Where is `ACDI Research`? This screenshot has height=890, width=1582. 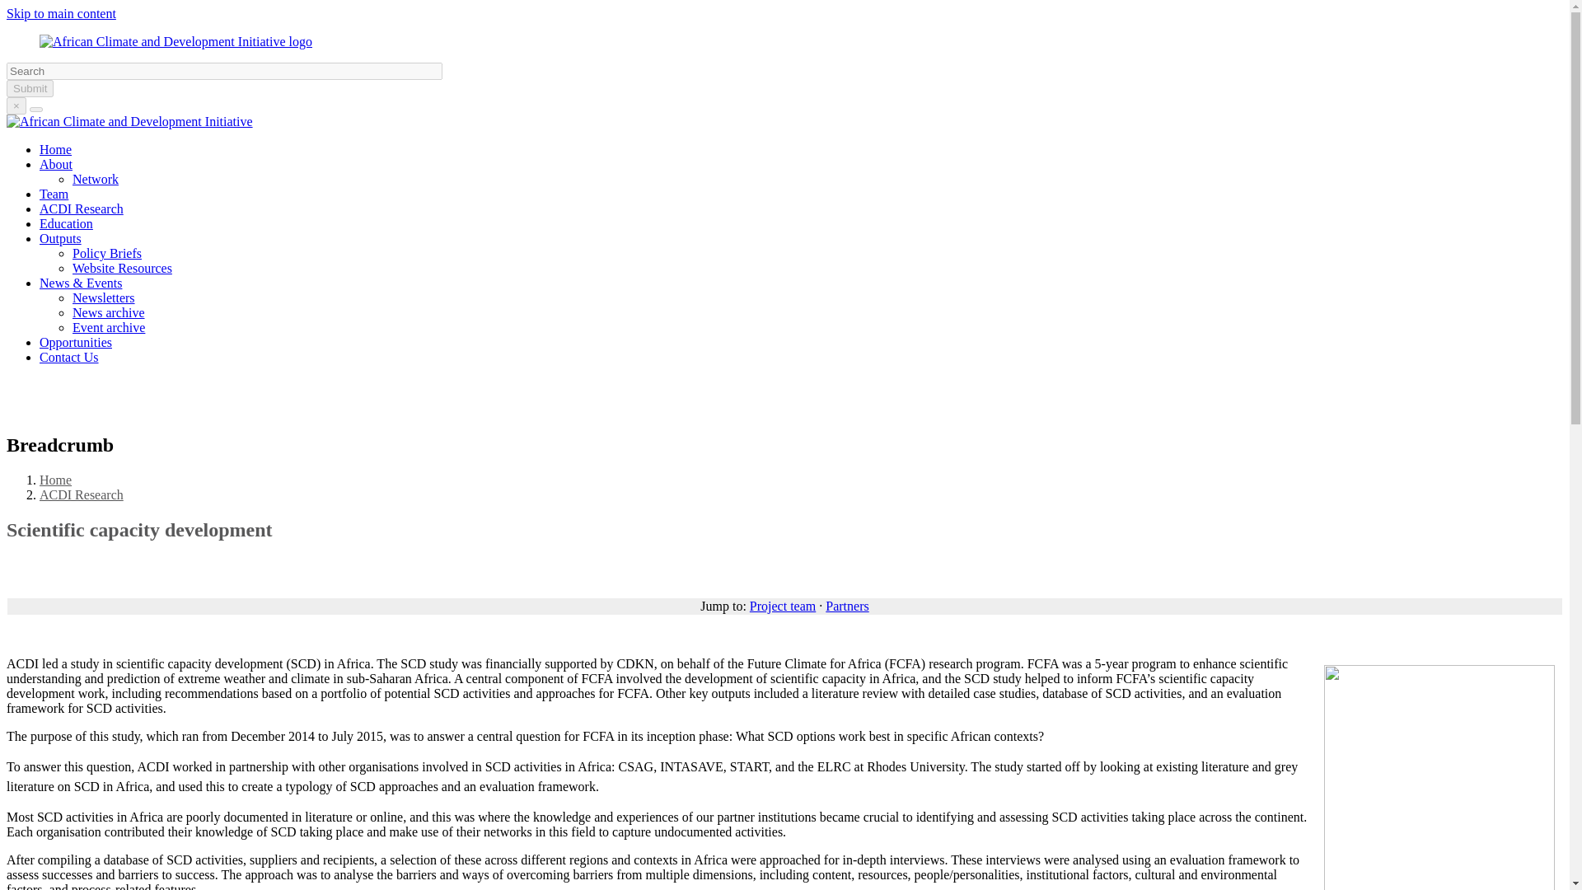
ACDI Research is located at coordinates (81, 209).